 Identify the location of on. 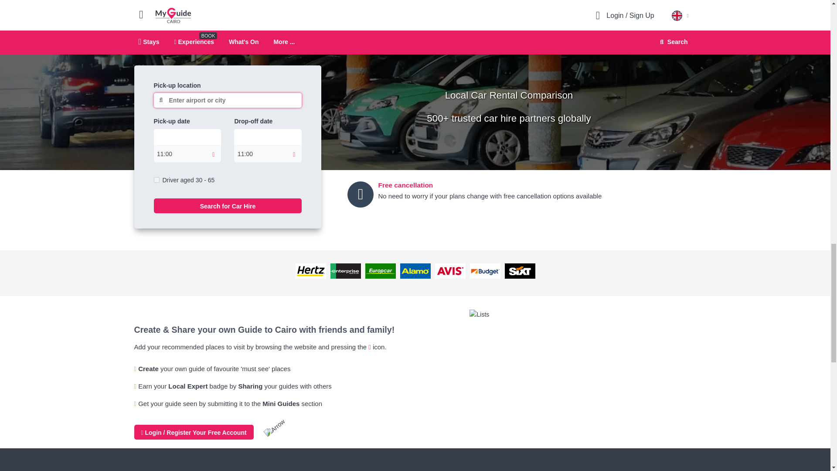
(156, 180).